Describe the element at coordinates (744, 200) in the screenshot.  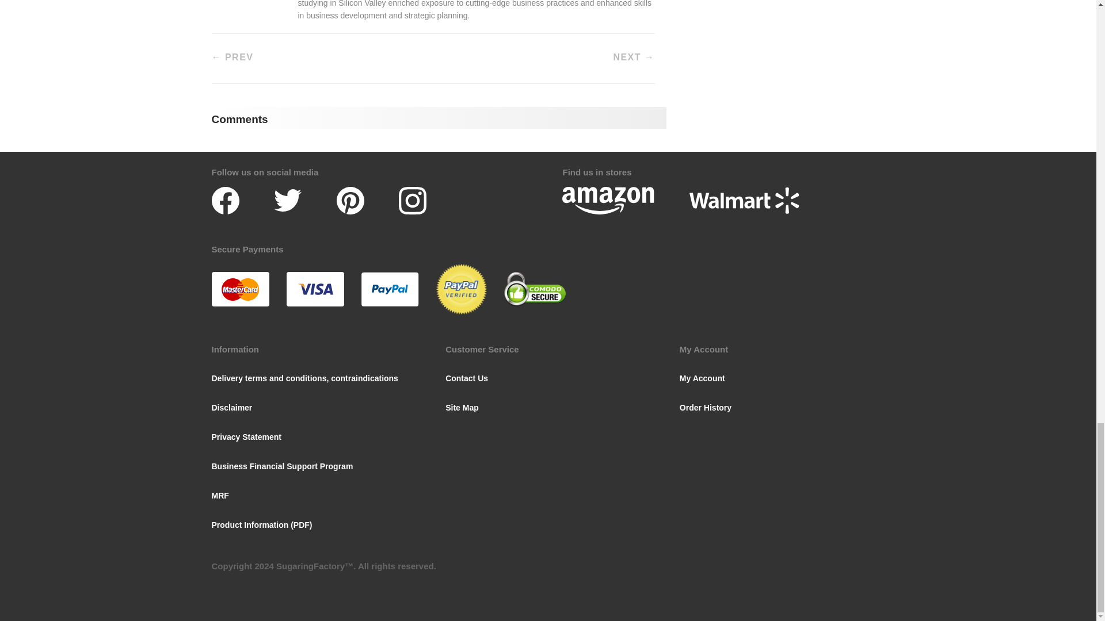
I see `Wallmart` at that location.